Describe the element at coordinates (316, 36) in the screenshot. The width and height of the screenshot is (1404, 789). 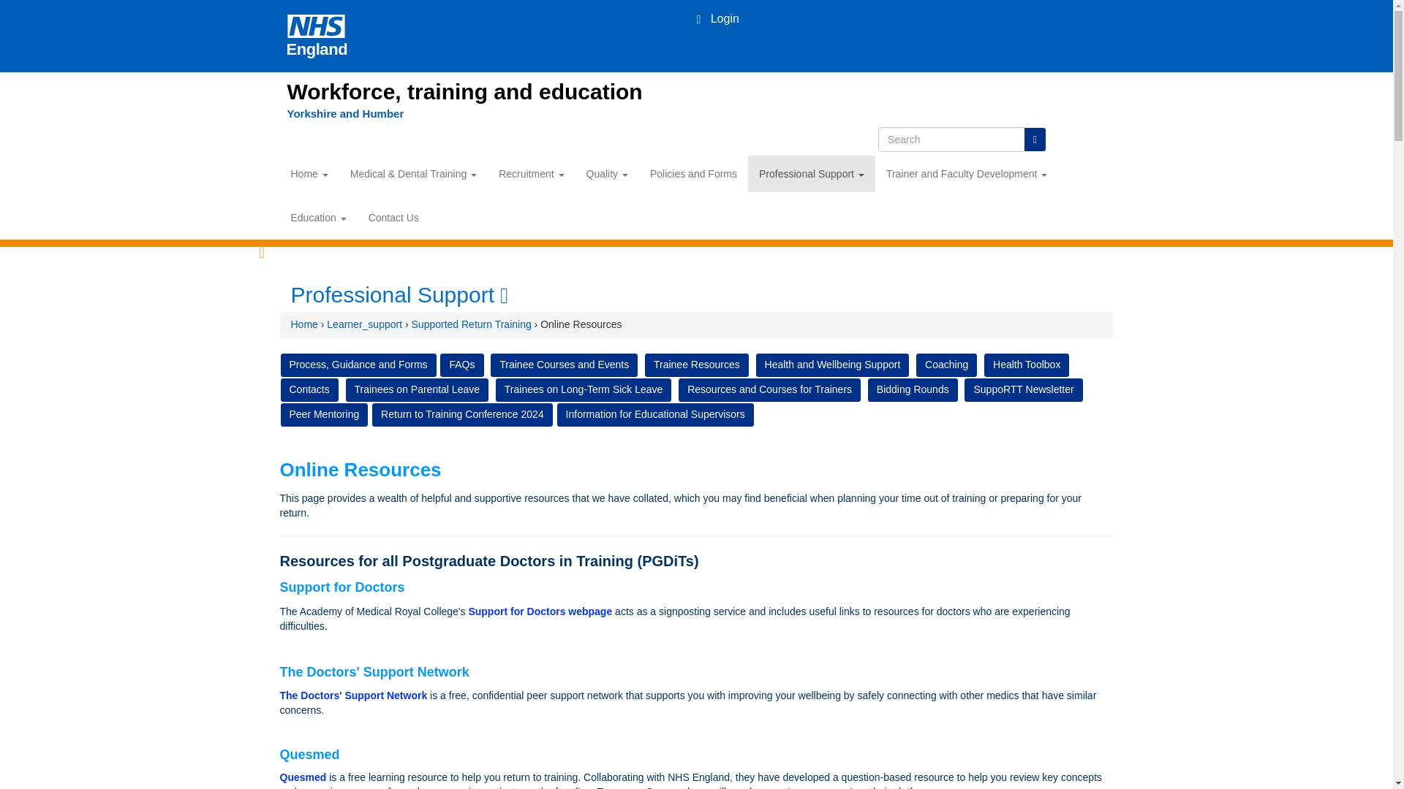
I see `England` at that location.